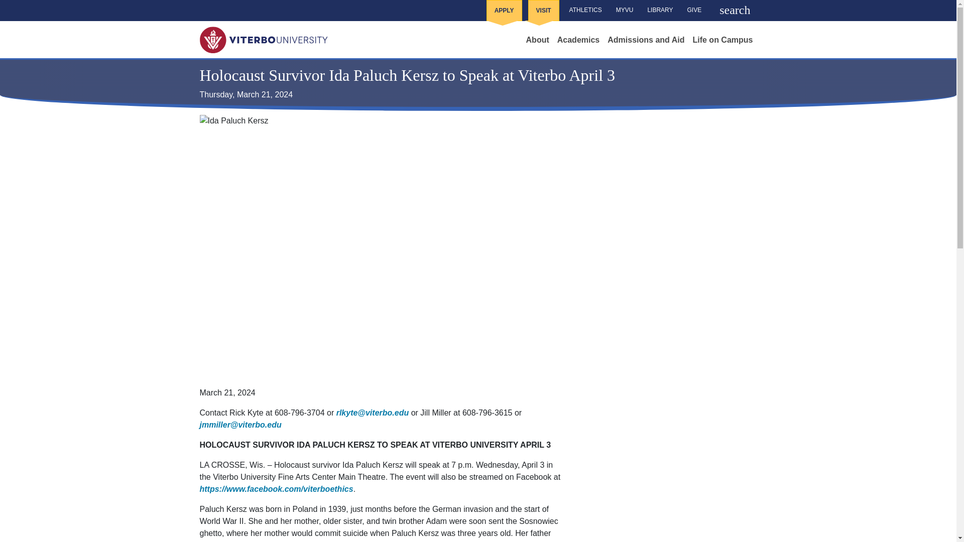  Describe the element at coordinates (578, 40) in the screenshot. I see `Academics` at that location.